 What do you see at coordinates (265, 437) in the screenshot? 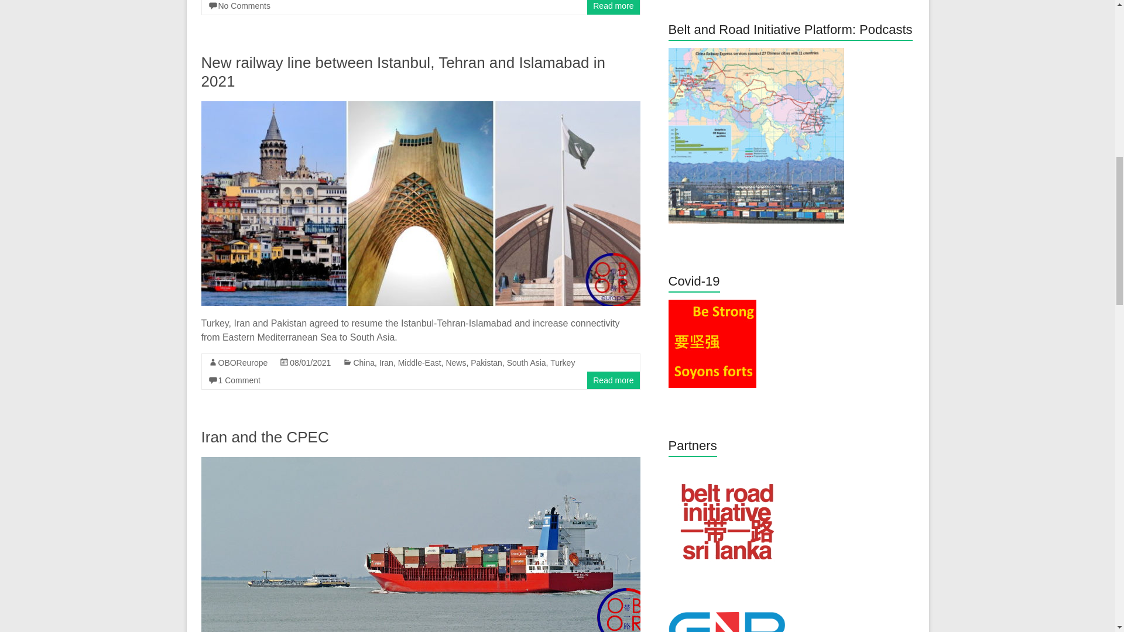
I see `Iran and the CPEC` at bounding box center [265, 437].